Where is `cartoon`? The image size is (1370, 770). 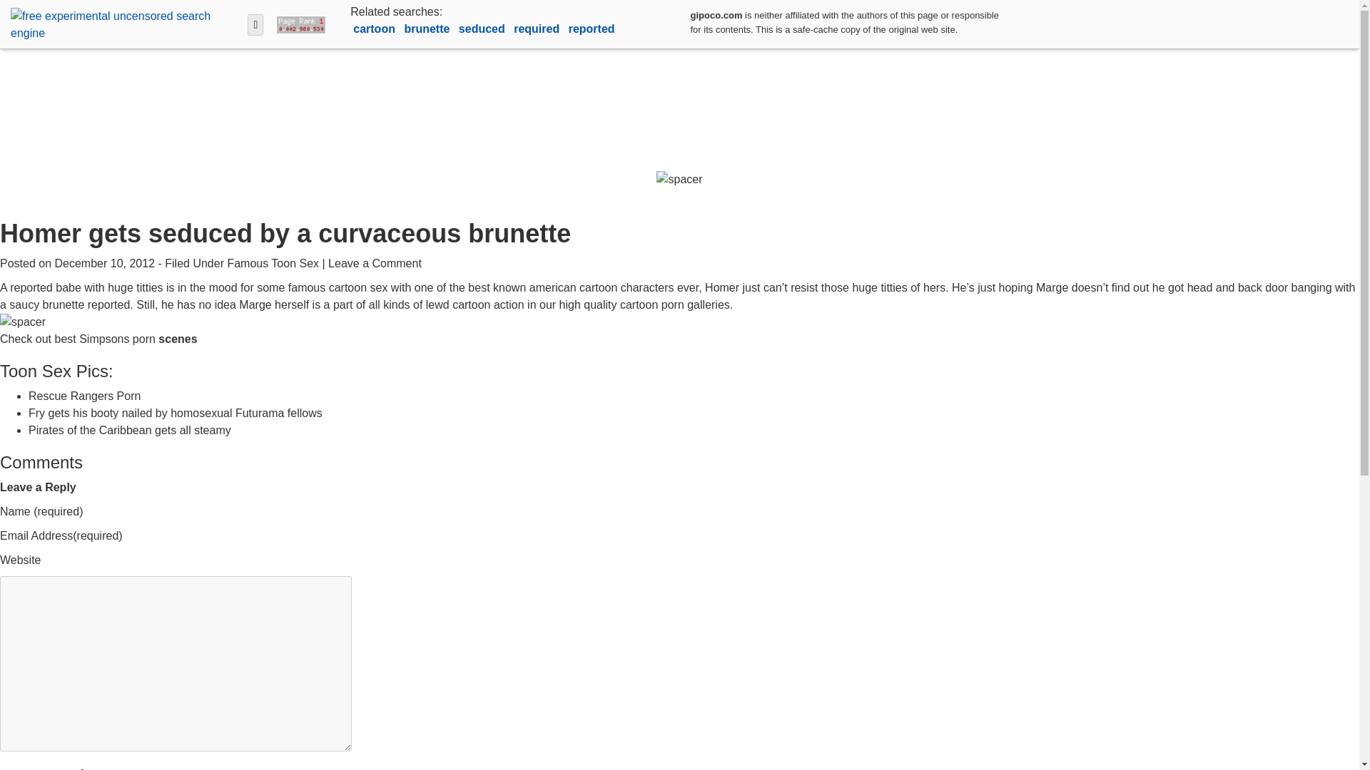
cartoon is located at coordinates (375, 29).